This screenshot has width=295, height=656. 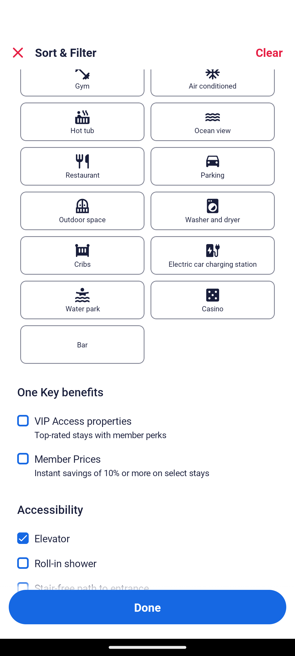 What do you see at coordinates (82, 122) in the screenshot?
I see `Hot tub` at bounding box center [82, 122].